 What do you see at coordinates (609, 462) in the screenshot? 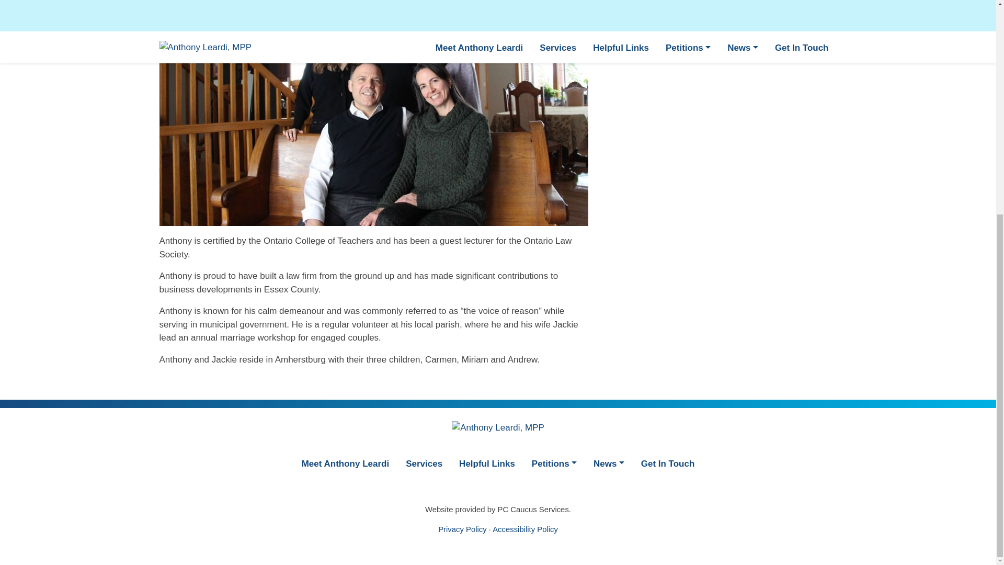
I see `News` at bounding box center [609, 462].